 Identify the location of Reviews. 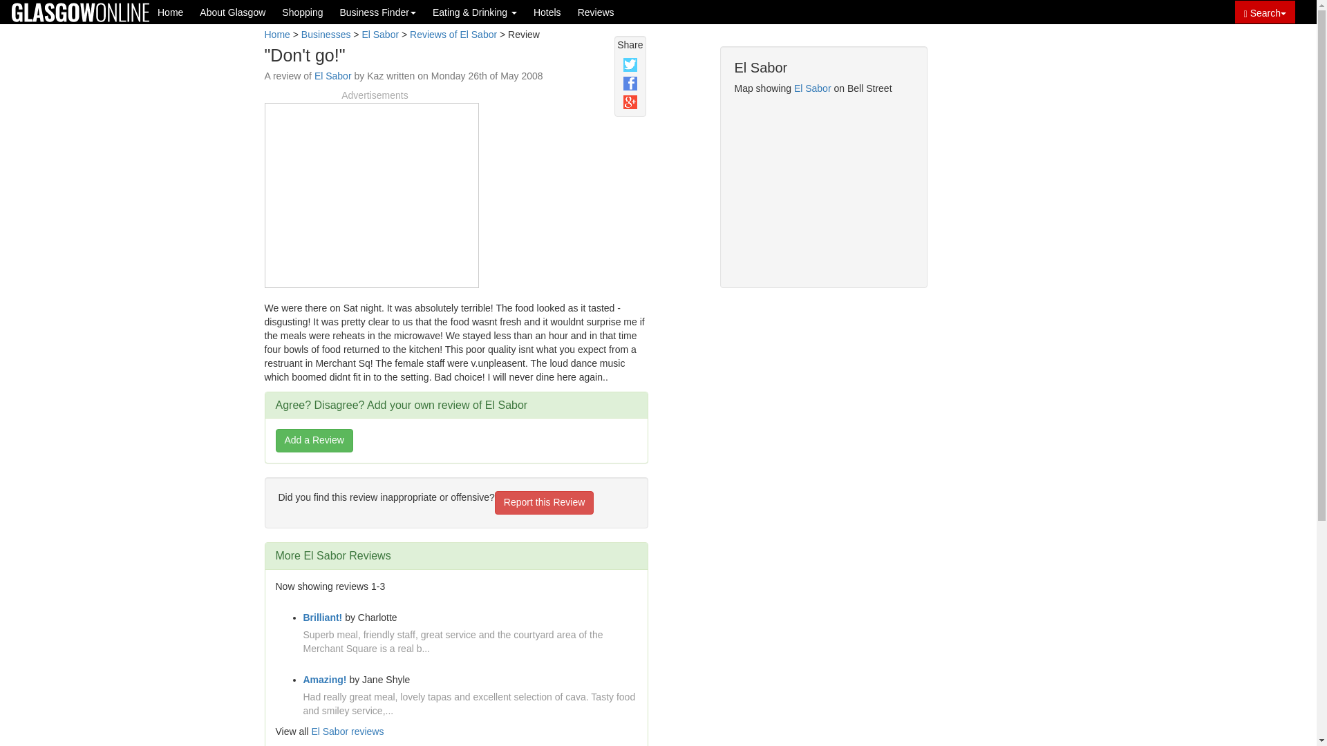
(596, 12).